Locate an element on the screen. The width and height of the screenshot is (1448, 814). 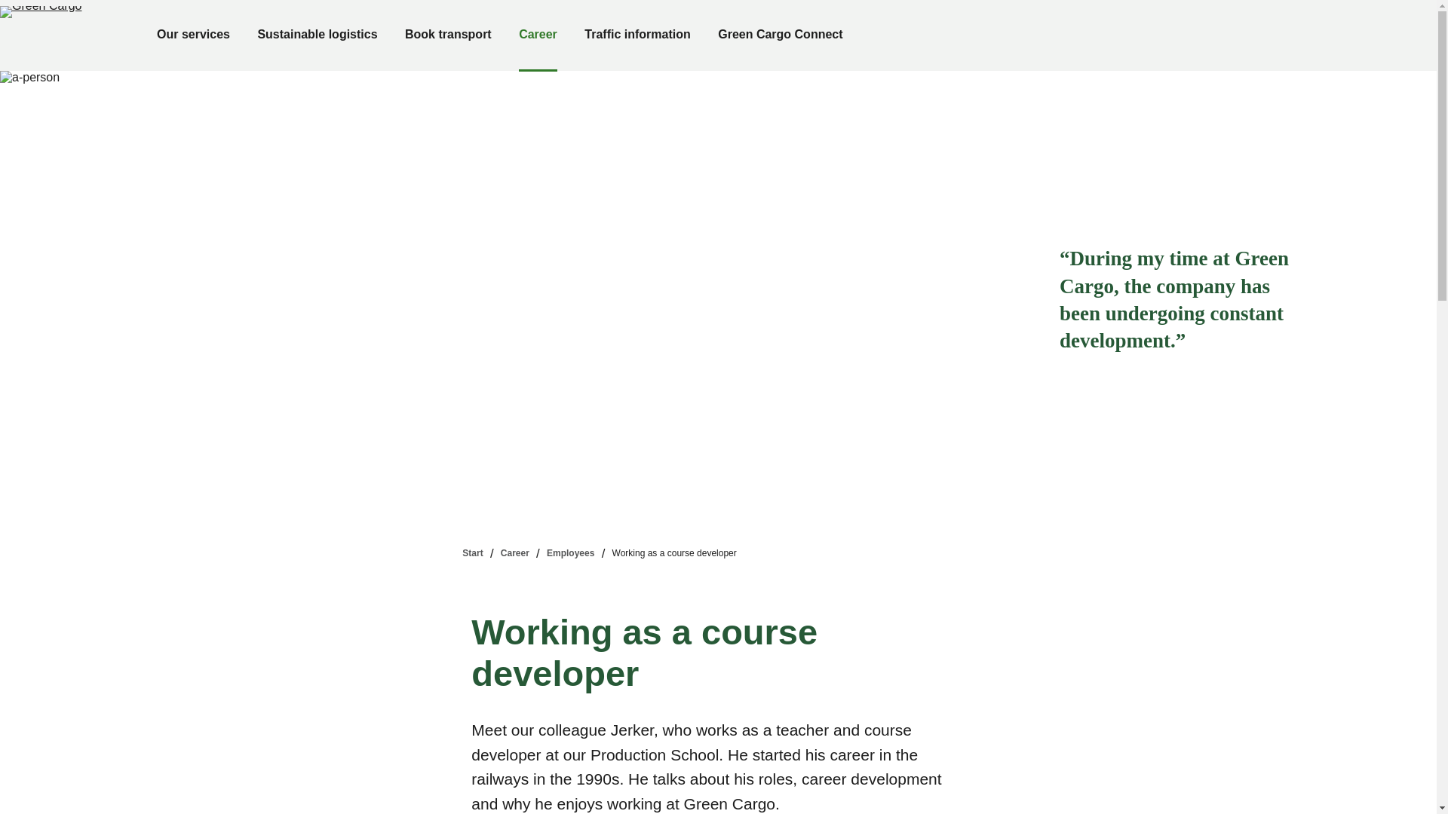
Sustainable logistics is located at coordinates (317, 35).